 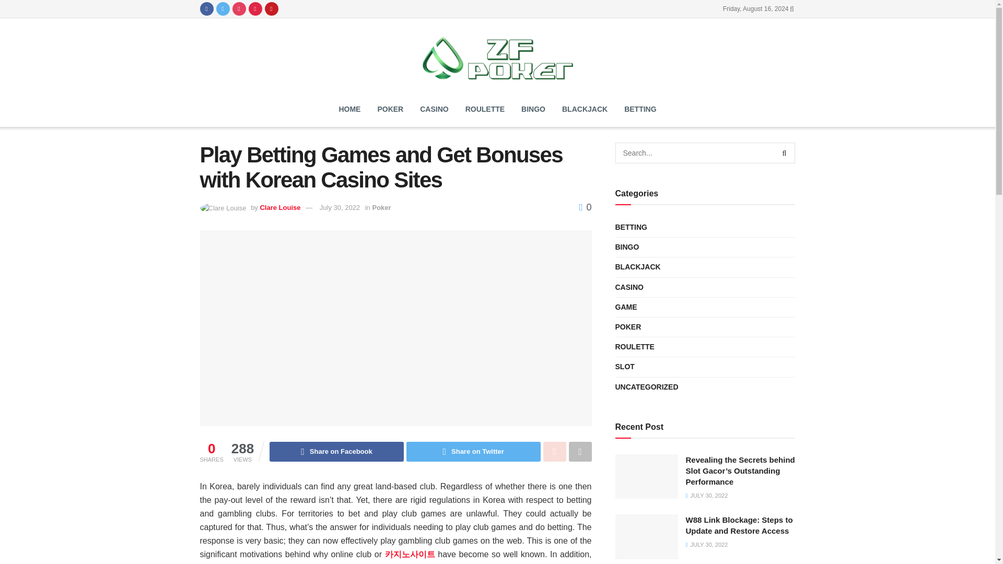 What do you see at coordinates (434, 109) in the screenshot?
I see `CASINO` at bounding box center [434, 109].